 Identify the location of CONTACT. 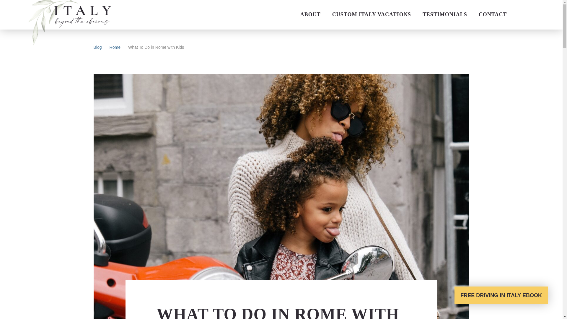
(493, 14).